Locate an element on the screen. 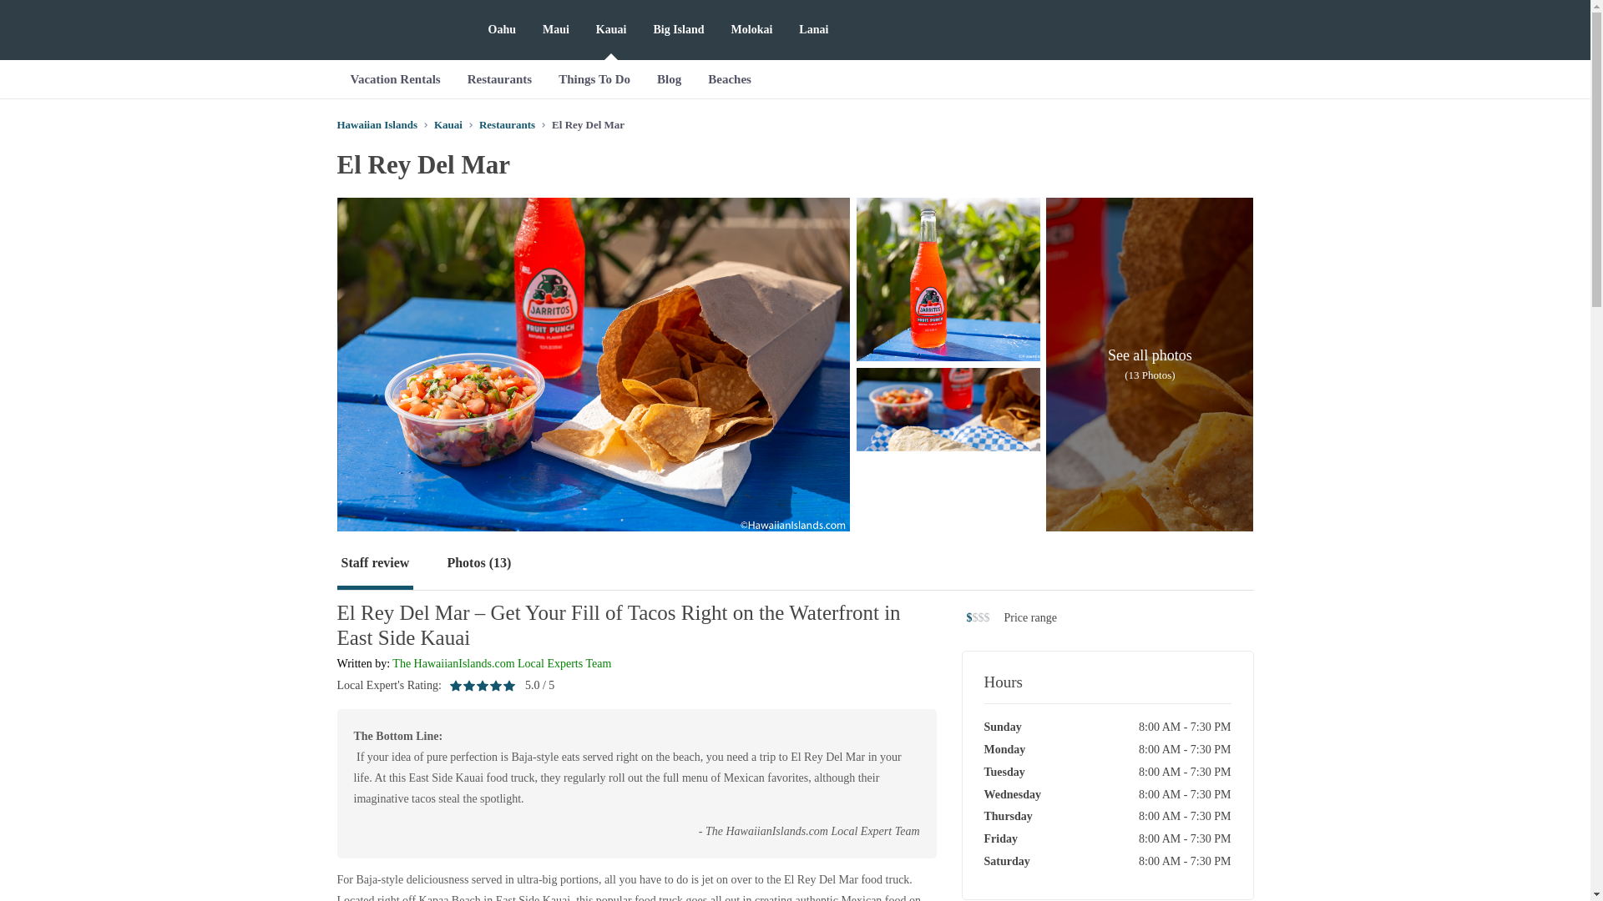  Blog is located at coordinates (669, 78).